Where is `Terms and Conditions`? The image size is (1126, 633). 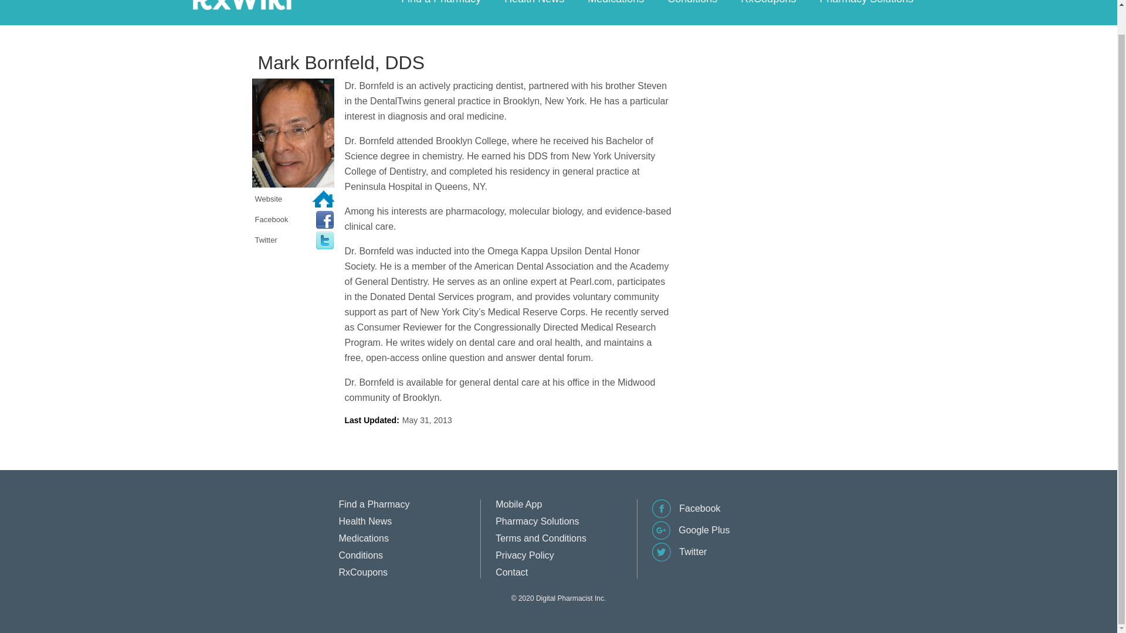 Terms and Conditions is located at coordinates (541, 538).